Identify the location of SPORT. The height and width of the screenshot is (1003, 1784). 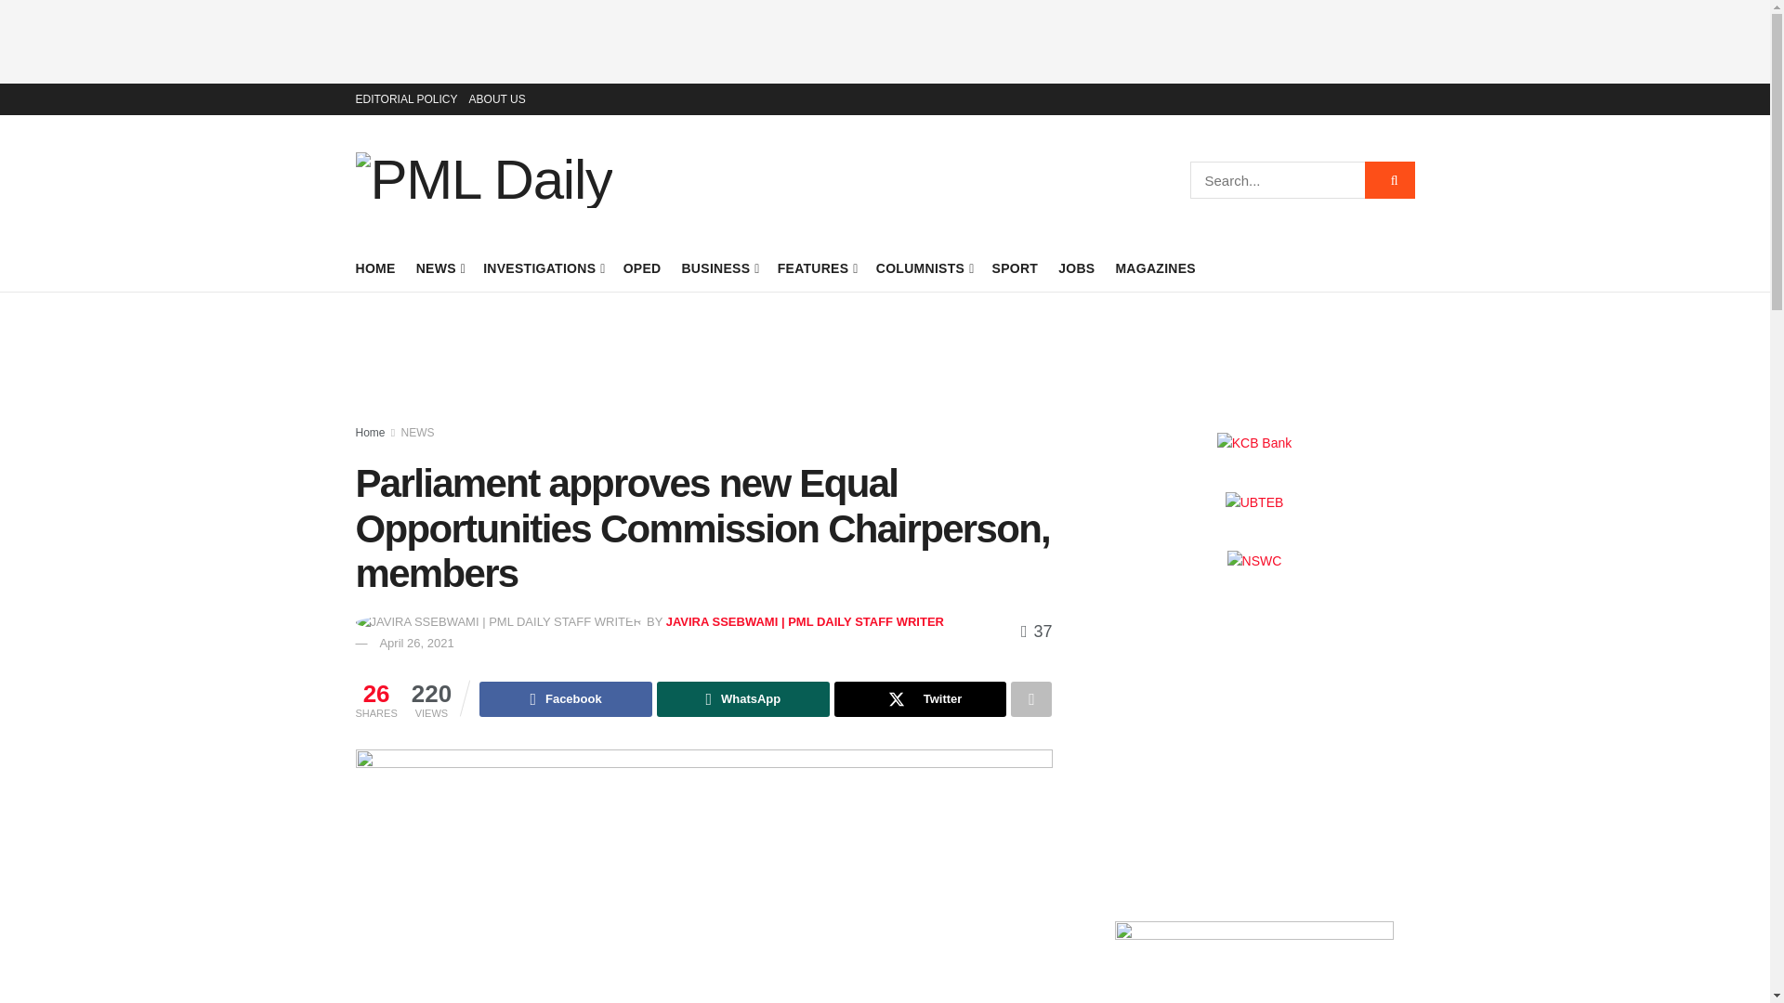
(1015, 268).